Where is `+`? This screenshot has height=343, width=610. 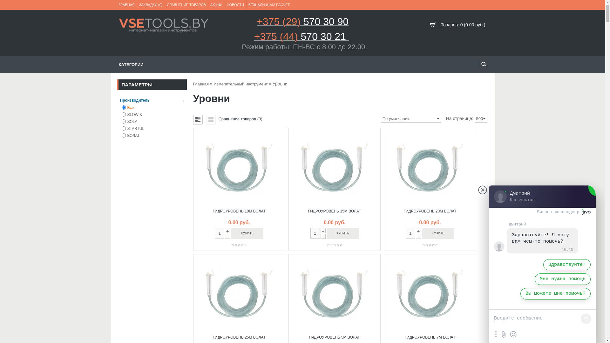 + is located at coordinates (418, 231).